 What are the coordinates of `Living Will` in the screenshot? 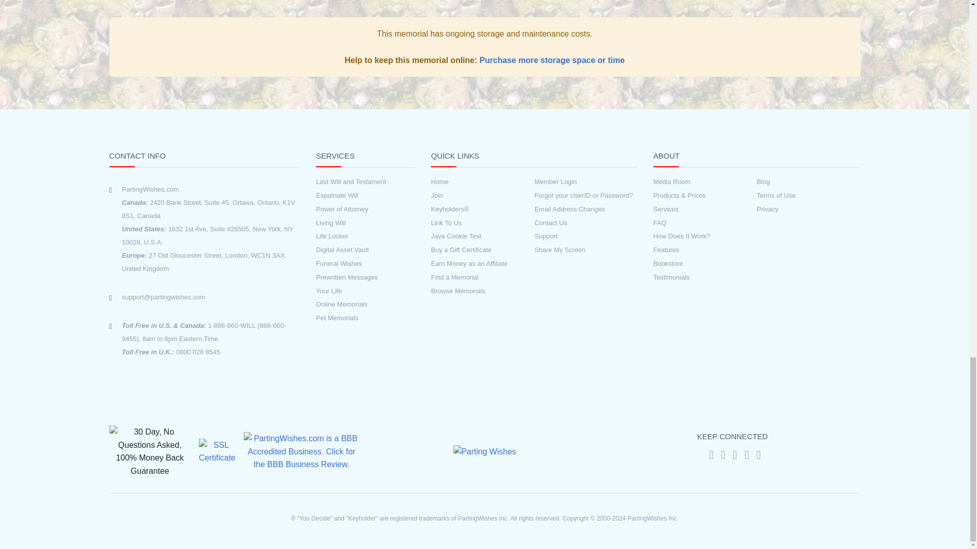 It's located at (351, 223).